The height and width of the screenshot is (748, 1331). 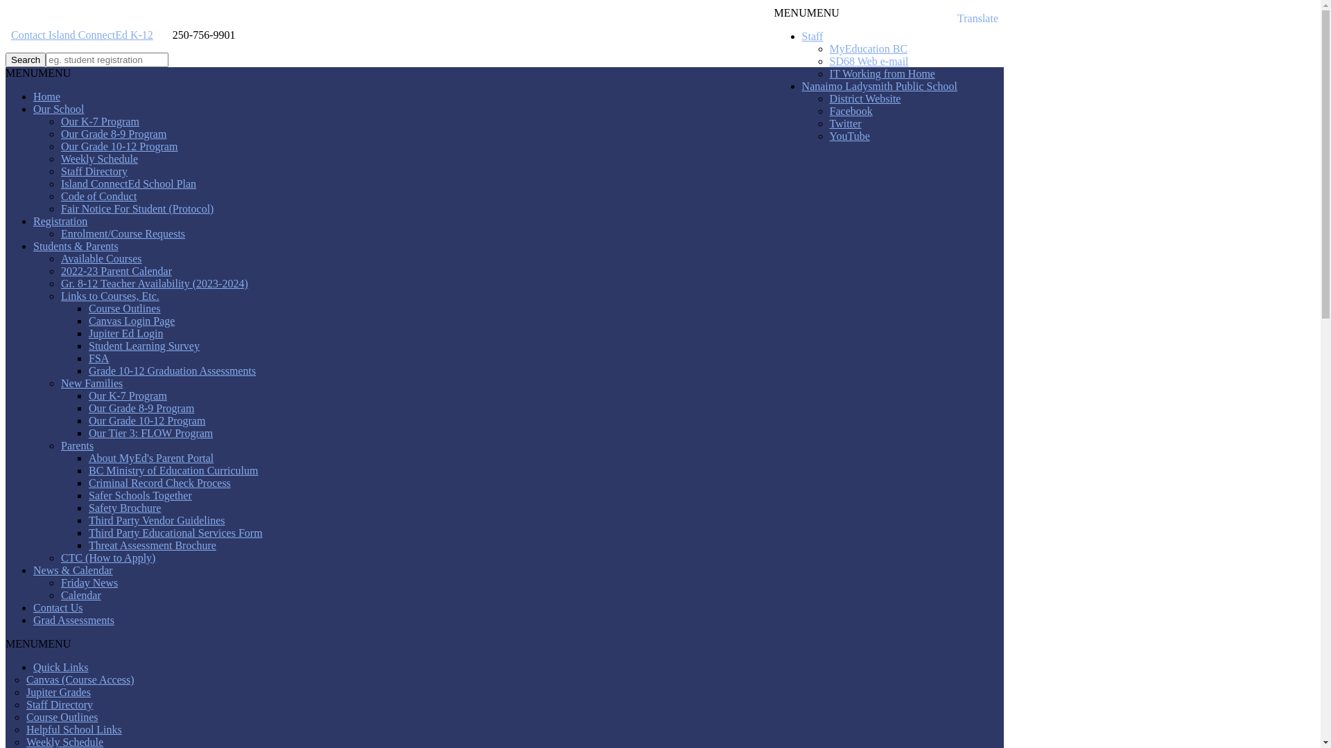 What do you see at coordinates (62, 718) in the screenshot?
I see `Course Outlines` at bounding box center [62, 718].